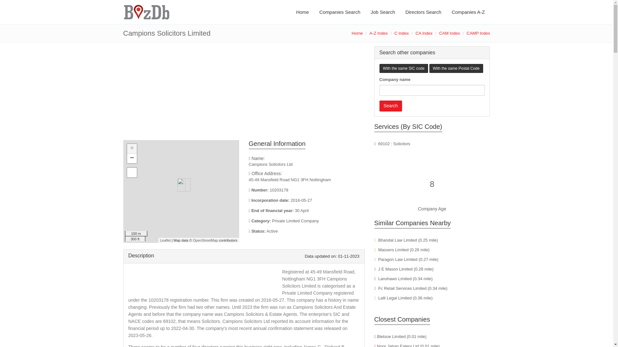 The height and width of the screenshot is (347, 618). Describe the element at coordinates (424, 33) in the screenshot. I see `CA Index` at that location.